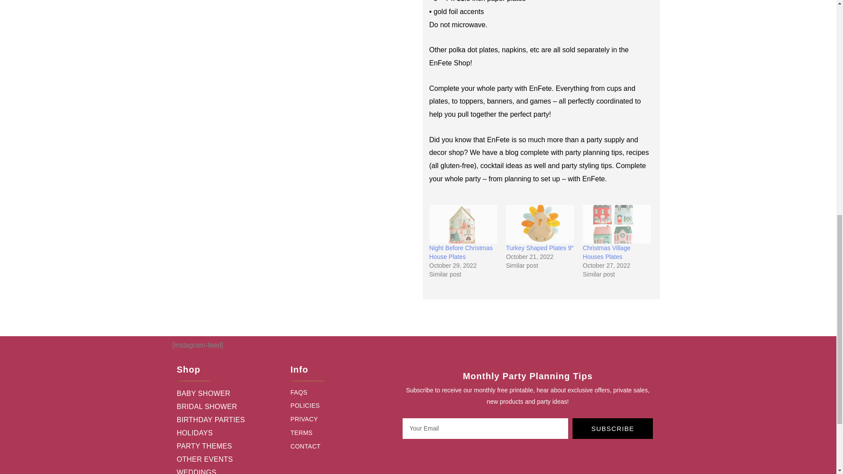 Image resolution: width=843 pixels, height=474 pixels. What do you see at coordinates (606, 252) in the screenshot?
I see `Christmas Village Houses Plates` at bounding box center [606, 252].